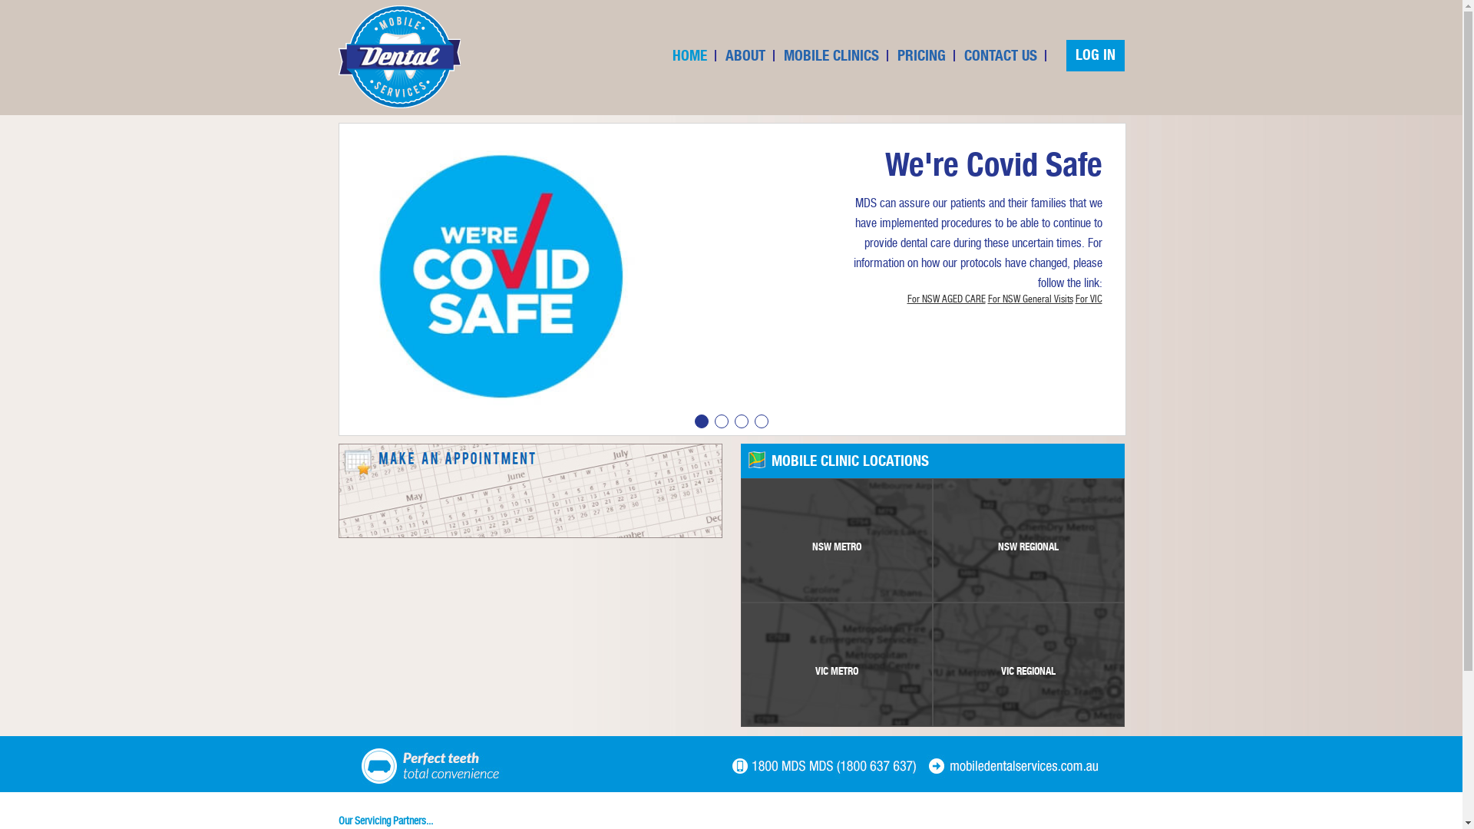 This screenshot has height=829, width=1474. Describe the element at coordinates (399, 57) in the screenshot. I see `Mobile Dental Services` at that location.